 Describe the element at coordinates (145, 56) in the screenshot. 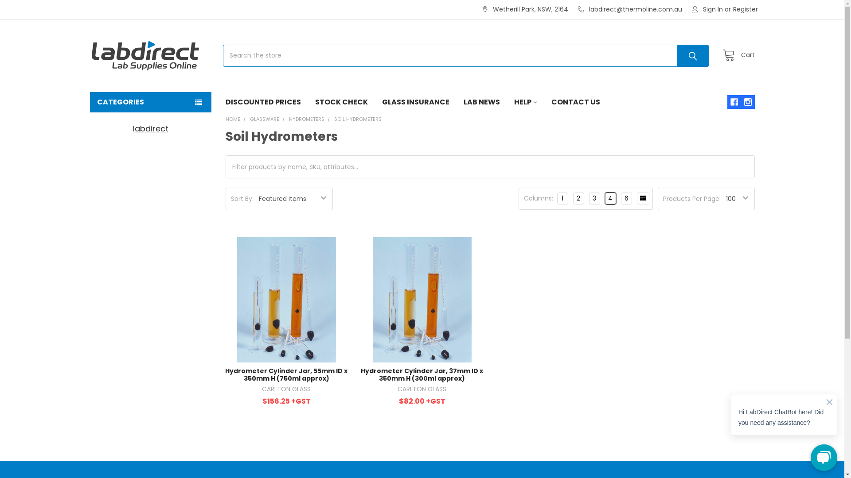

I see `LabDirect - Lab Supplies Online` at that location.